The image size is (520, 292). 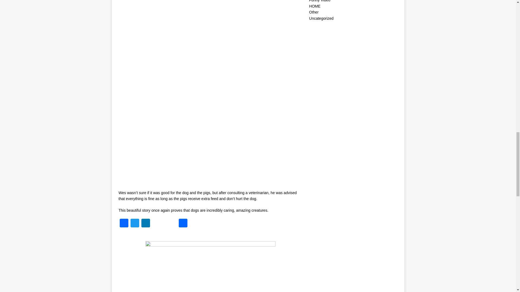 I want to click on Twitter, so click(x=135, y=223).